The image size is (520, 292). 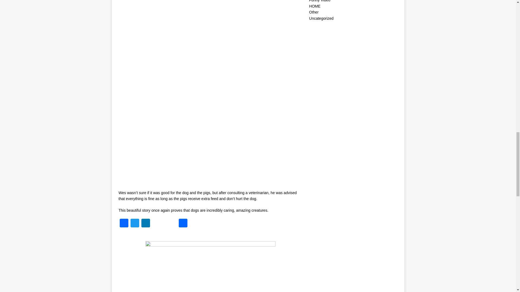 I want to click on Twitter, so click(x=135, y=223).